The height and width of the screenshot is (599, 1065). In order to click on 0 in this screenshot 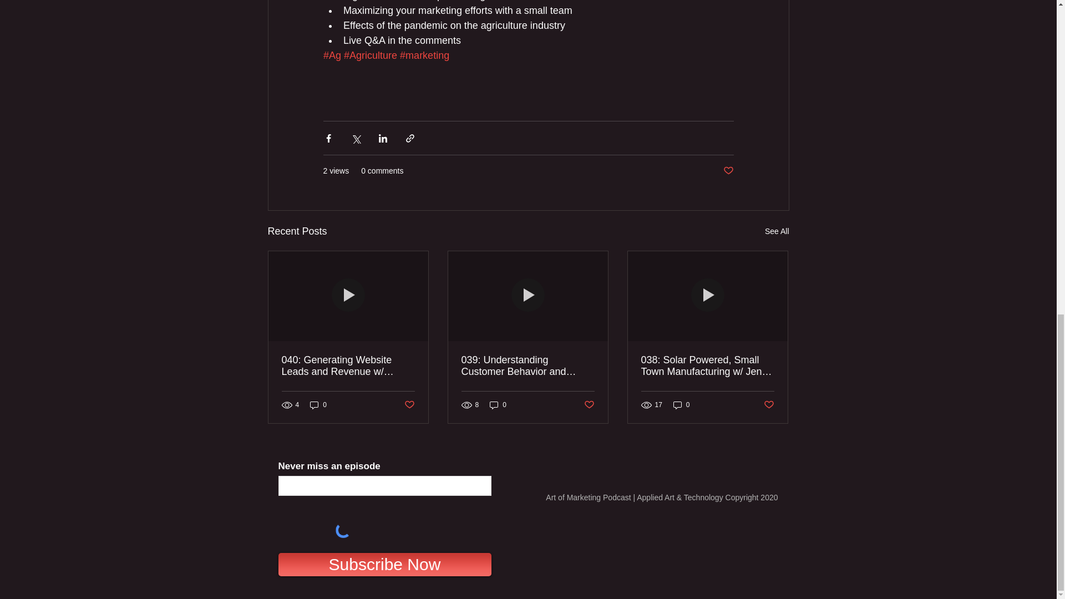, I will do `click(498, 405)`.